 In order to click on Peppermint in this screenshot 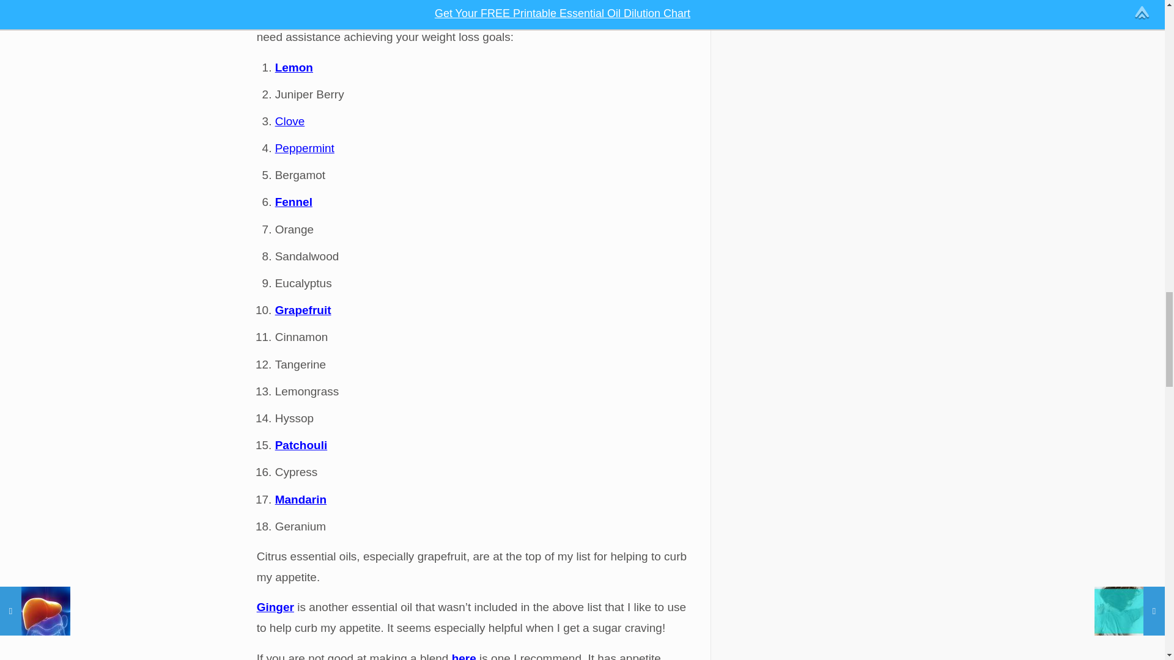, I will do `click(305, 148)`.